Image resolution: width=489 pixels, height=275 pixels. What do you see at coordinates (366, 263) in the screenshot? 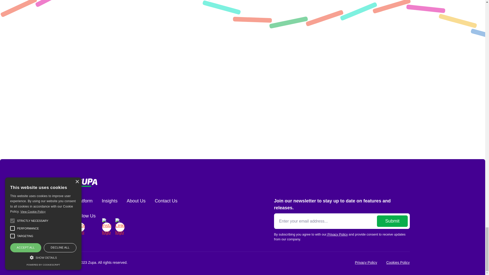
I see `Privacy Policy` at bounding box center [366, 263].